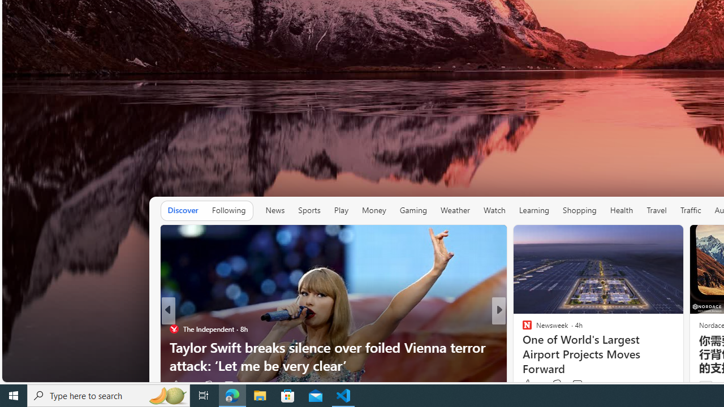 The height and width of the screenshot is (407, 724). What do you see at coordinates (522, 328) in the screenshot?
I see `Variety` at bounding box center [522, 328].